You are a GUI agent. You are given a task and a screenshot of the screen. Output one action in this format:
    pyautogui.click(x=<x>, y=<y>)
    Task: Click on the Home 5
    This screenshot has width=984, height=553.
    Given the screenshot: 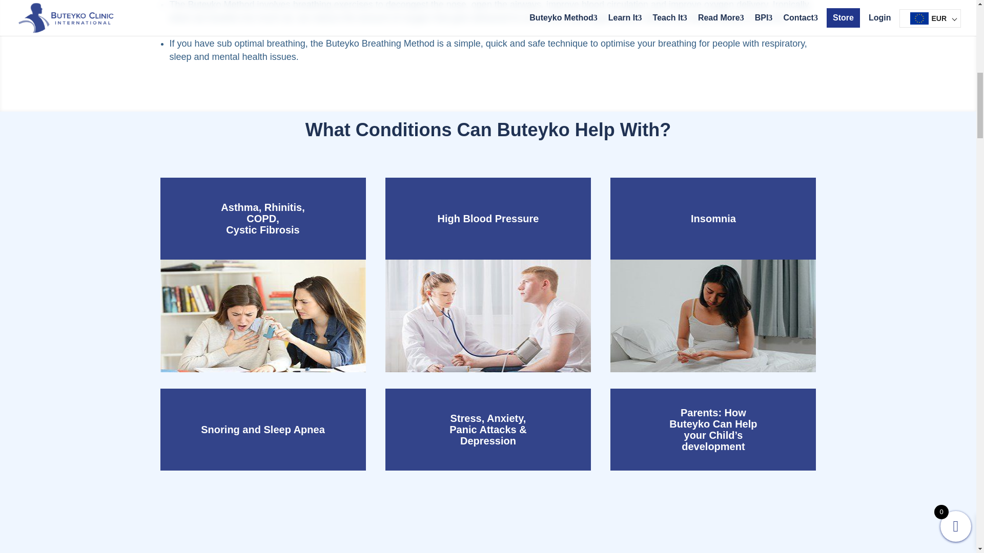 What is the action you would take?
    pyautogui.click(x=488, y=315)
    